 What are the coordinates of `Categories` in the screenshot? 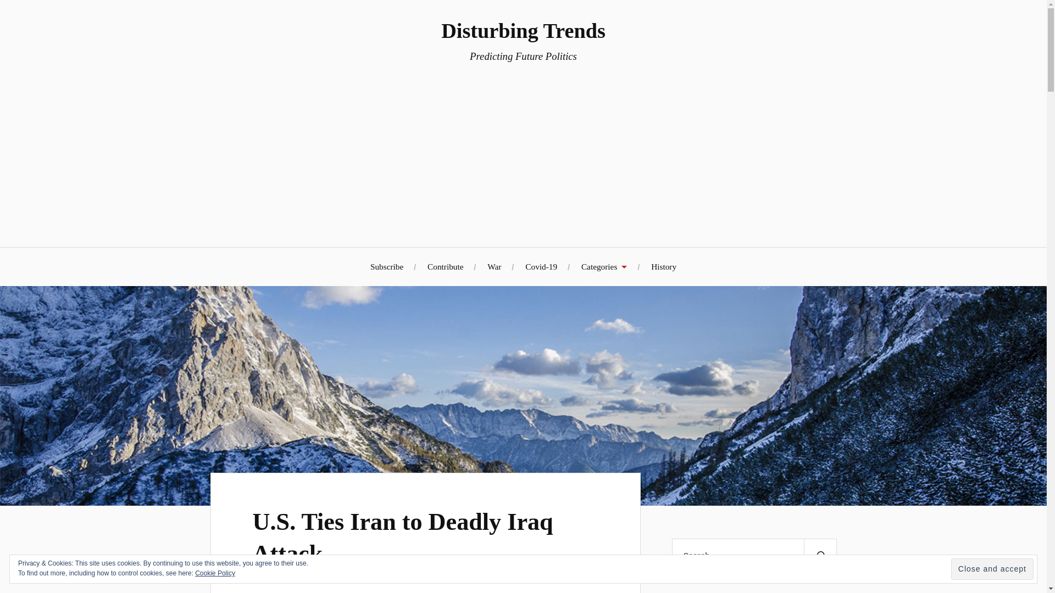 It's located at (603, 266).